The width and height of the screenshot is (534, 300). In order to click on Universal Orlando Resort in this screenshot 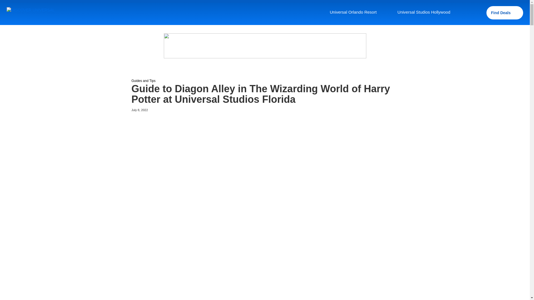, I will do `click(357, 12)`.